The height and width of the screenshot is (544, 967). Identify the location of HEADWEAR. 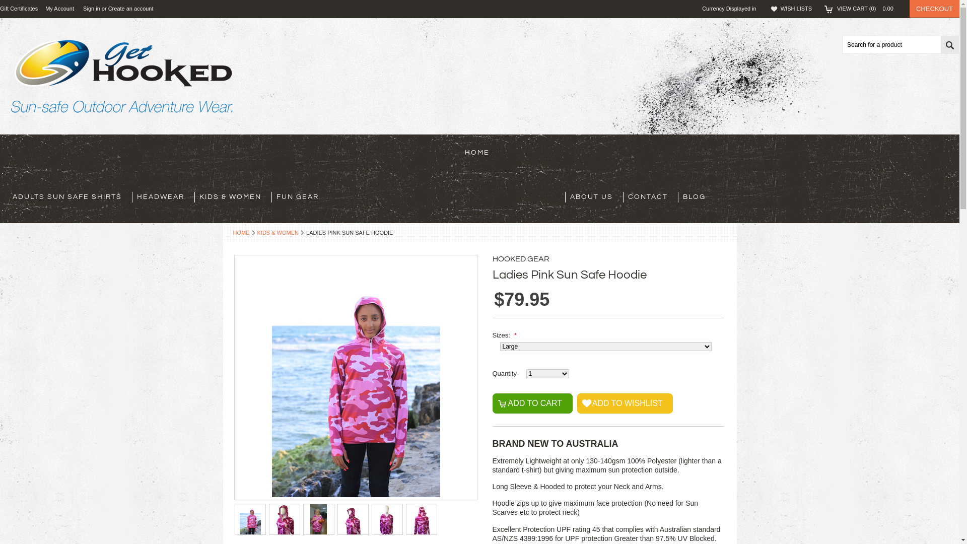
(163, 197).